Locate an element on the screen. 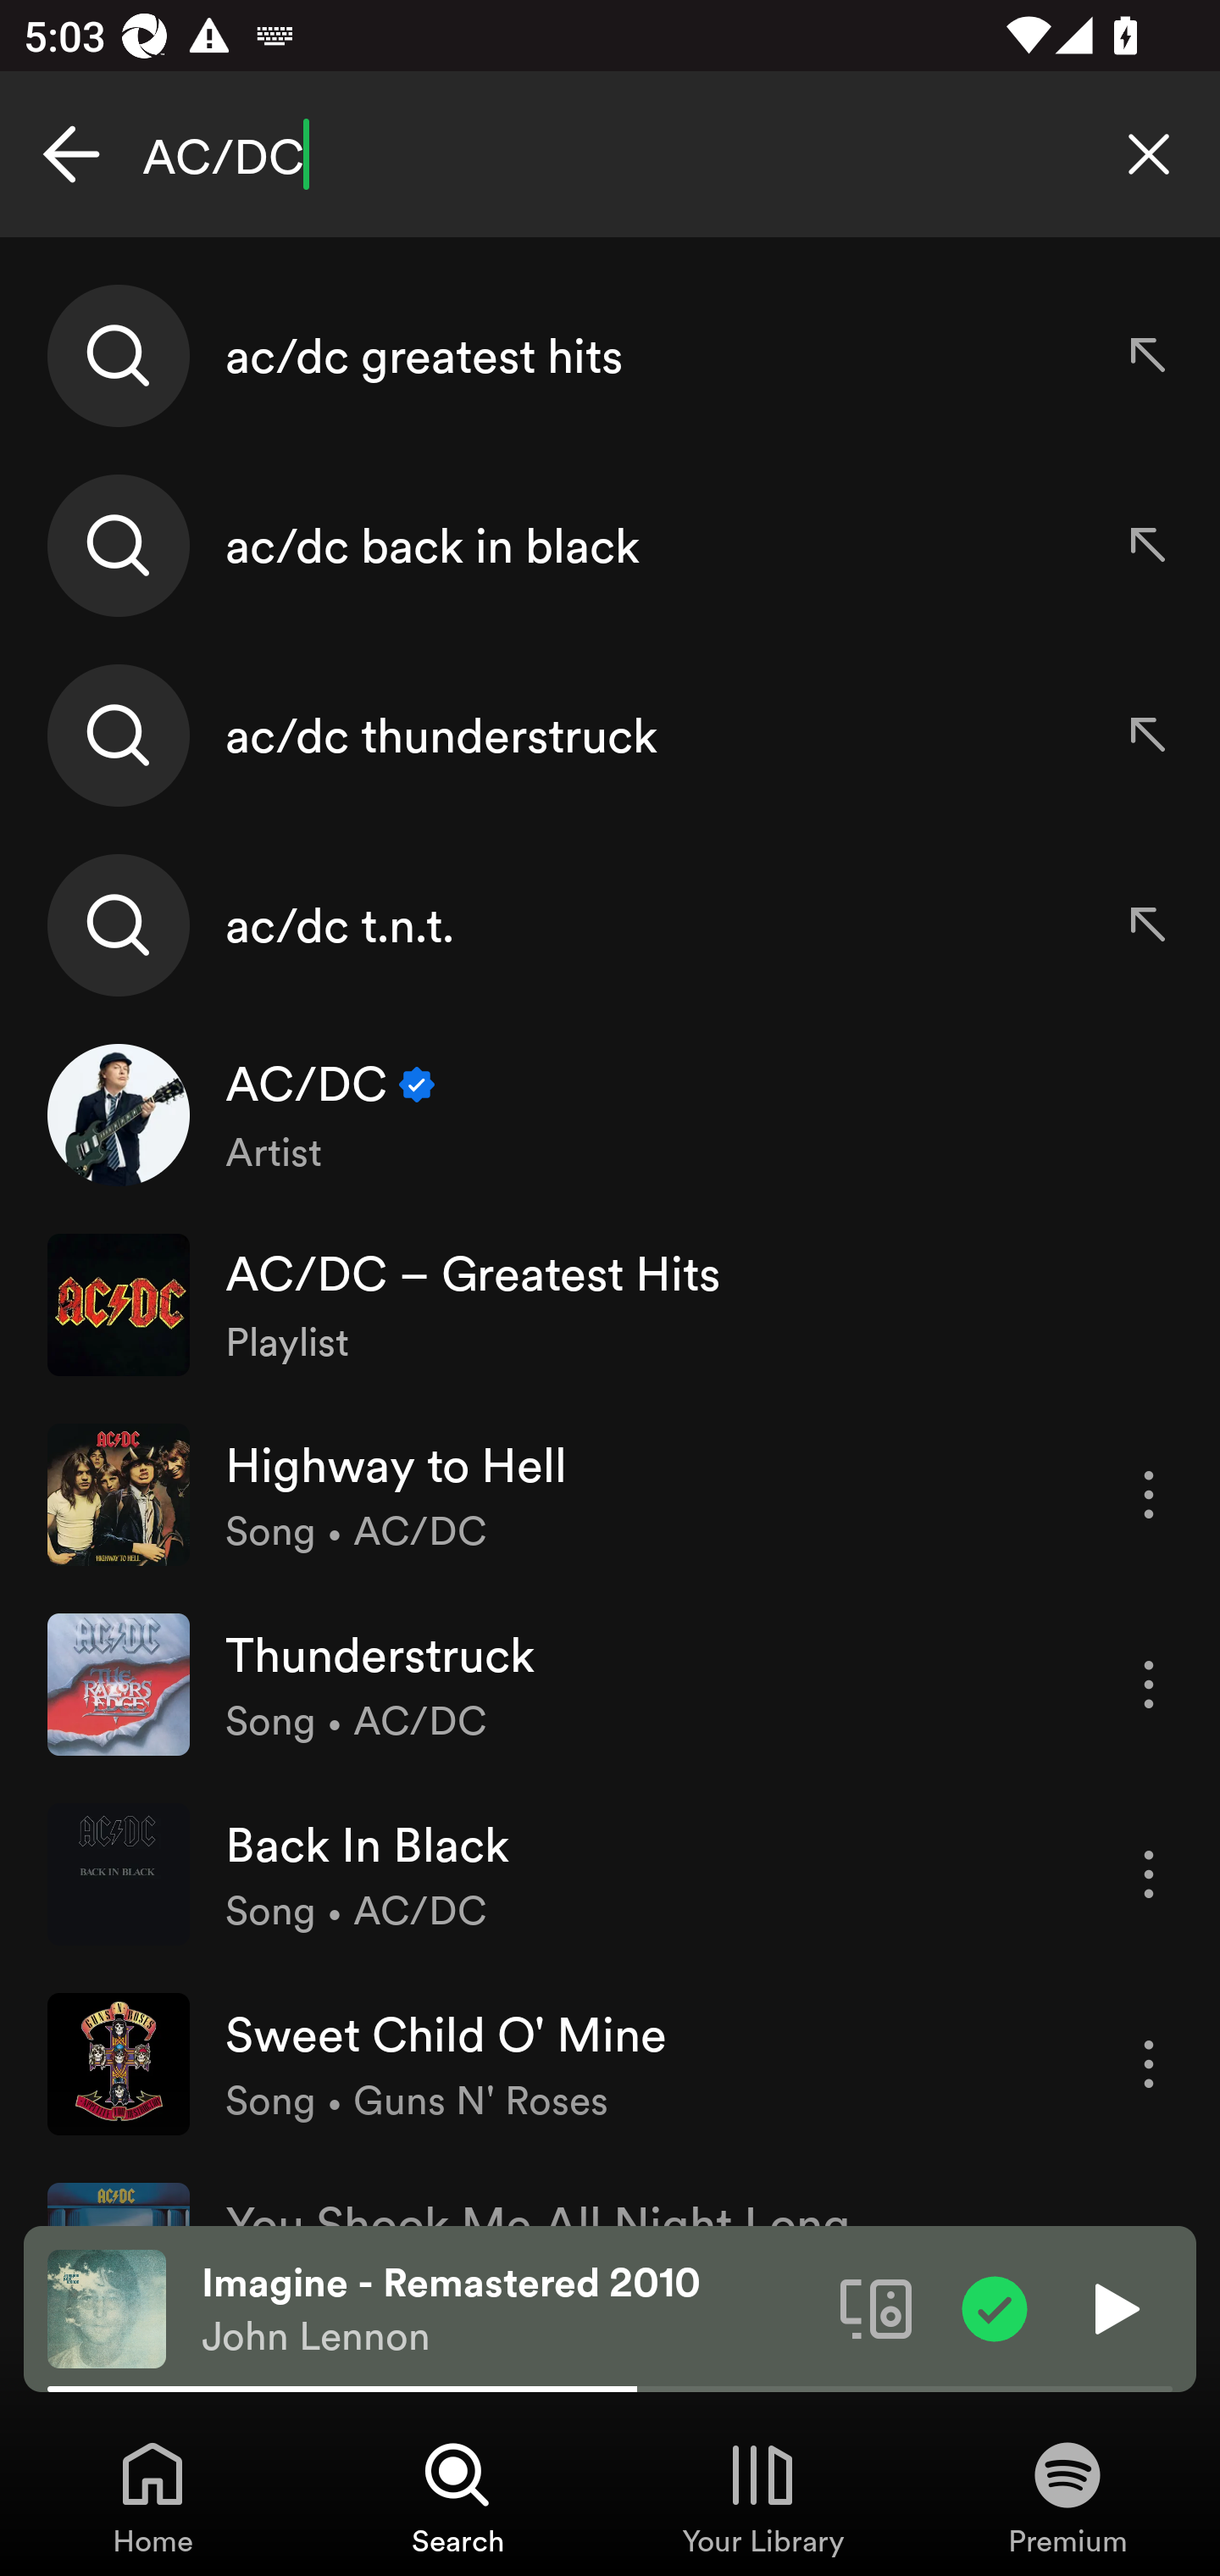 This screenshot has height=2576, width=1220. ac/dc back in black is located at coordinates (610, 546).